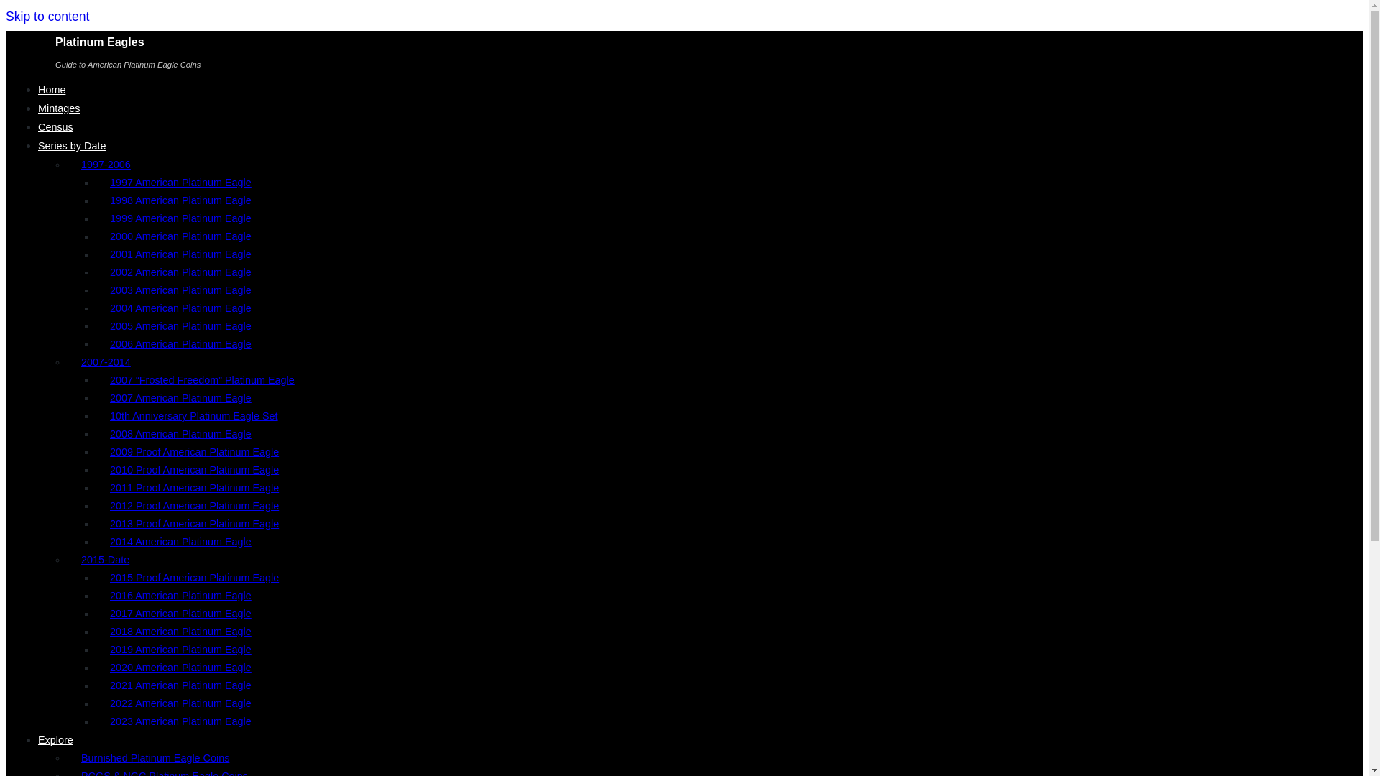  What do you see at coordinates (184, 685) in the screenshot?
I see `2021 American Platinum Eagle` at bounding box center [184, 685].